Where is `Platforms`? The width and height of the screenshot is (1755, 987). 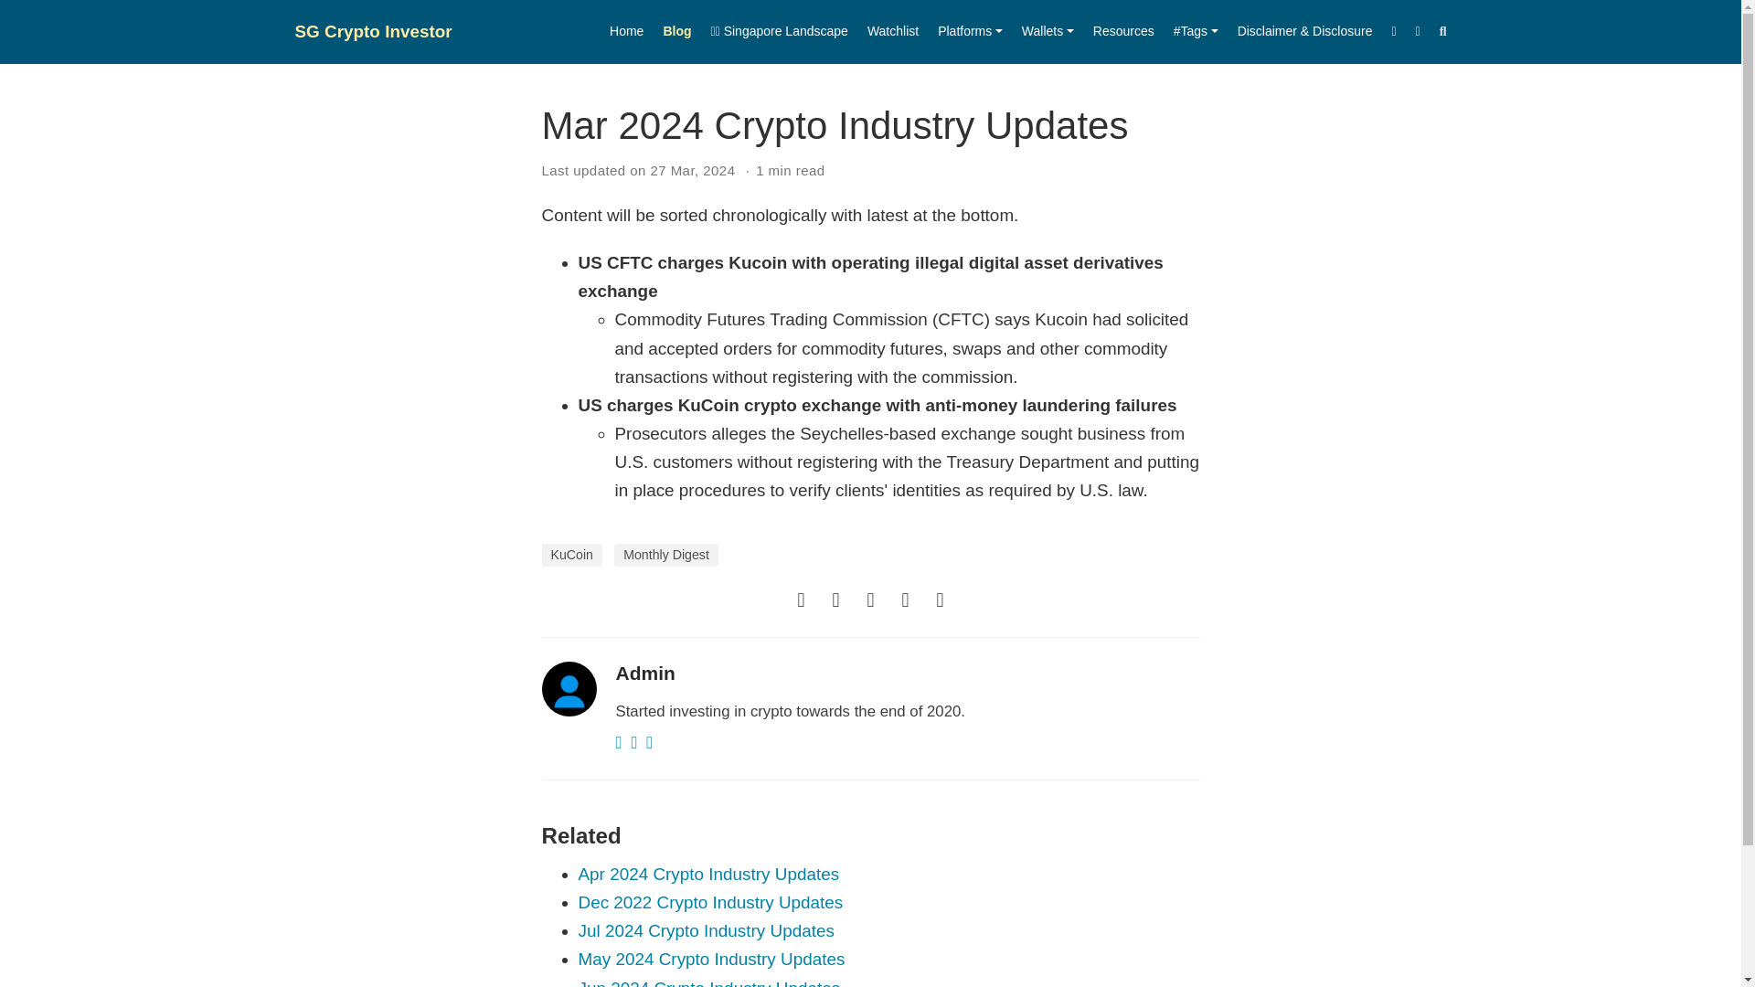
Platforms is located at coordinates (970, 33).